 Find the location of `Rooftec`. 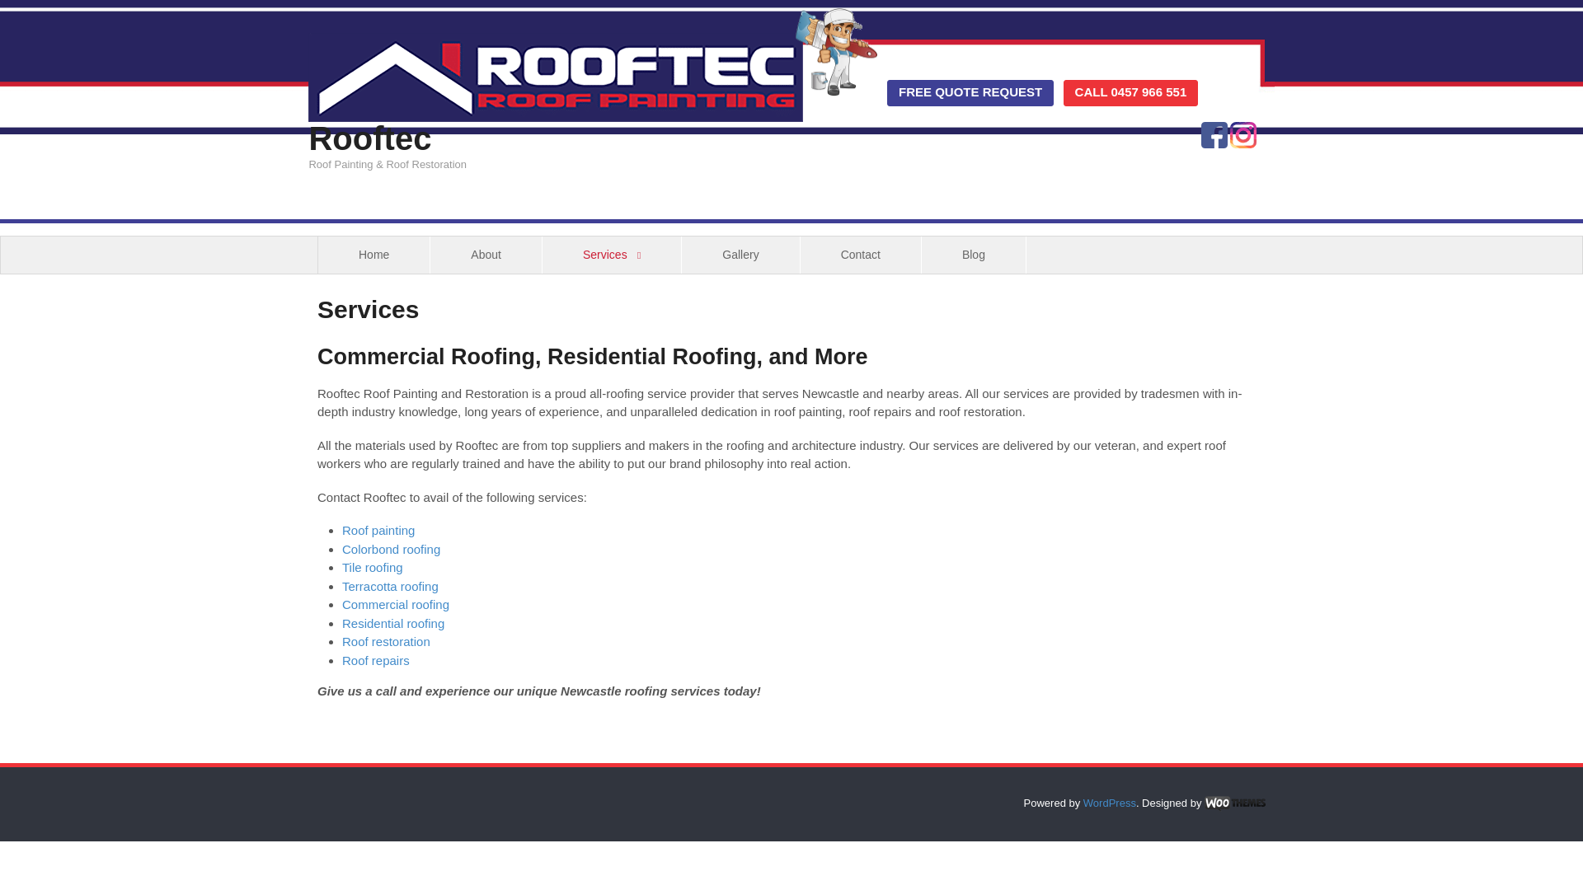

Rooftec is located at coordinates (369, 138).